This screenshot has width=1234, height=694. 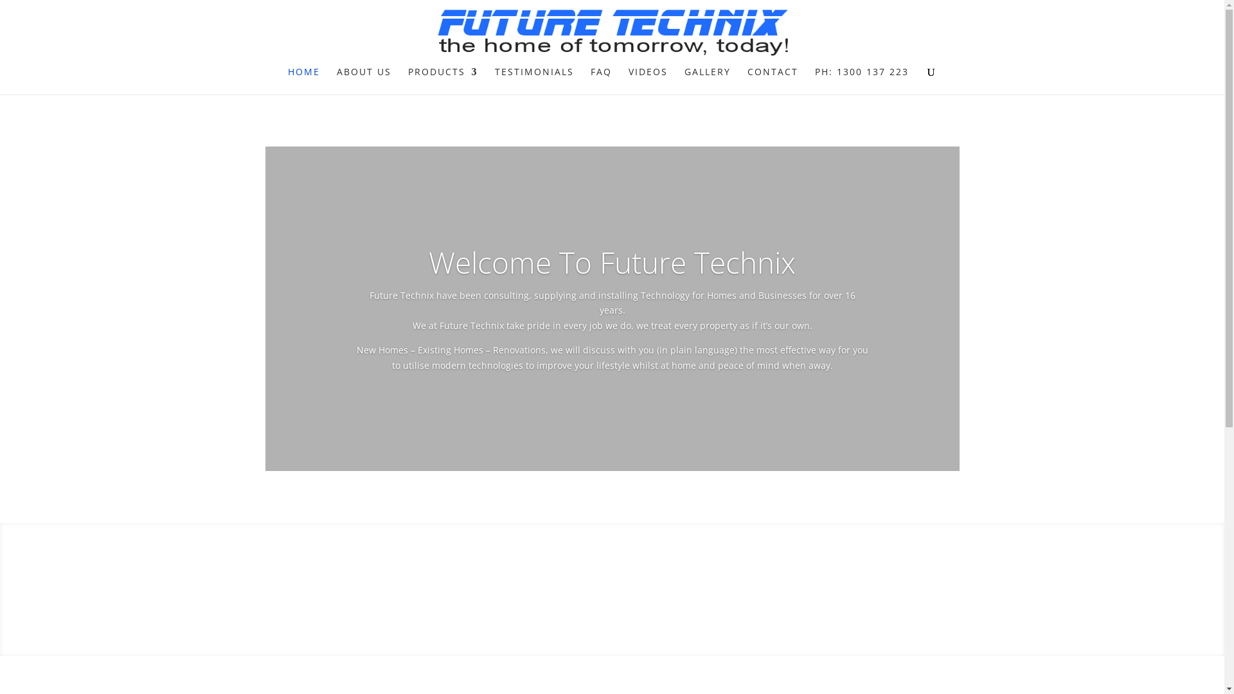 I want to click on TESTIMONIALS, so click(x=535, y=81).